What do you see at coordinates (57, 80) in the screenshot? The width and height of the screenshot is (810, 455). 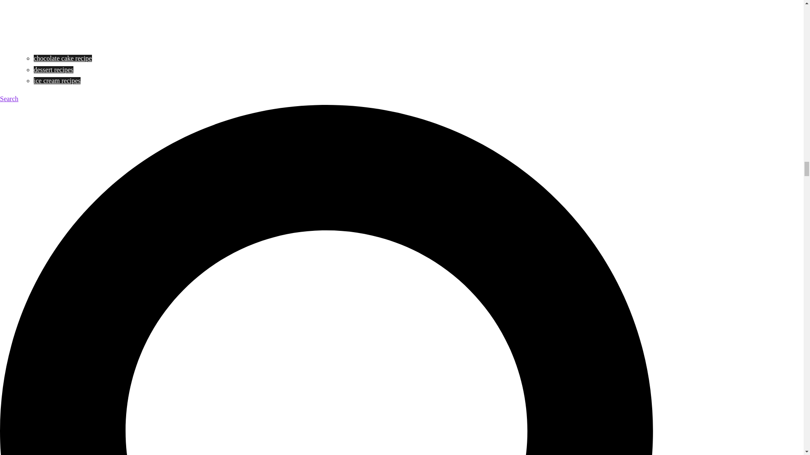 I see `ice cream recipes` at bounding box center [57, 80].